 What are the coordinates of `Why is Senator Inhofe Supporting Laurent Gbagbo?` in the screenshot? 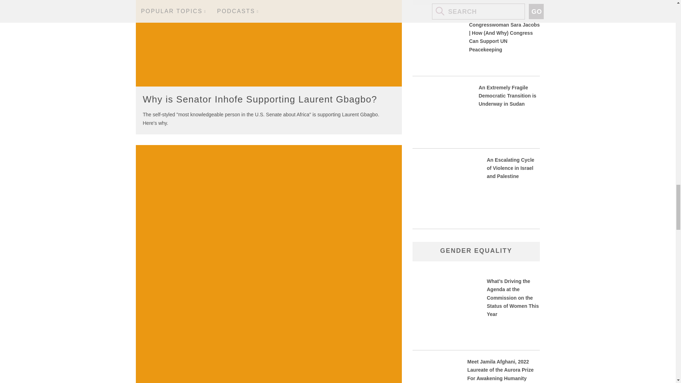 It's located at (260, 99).